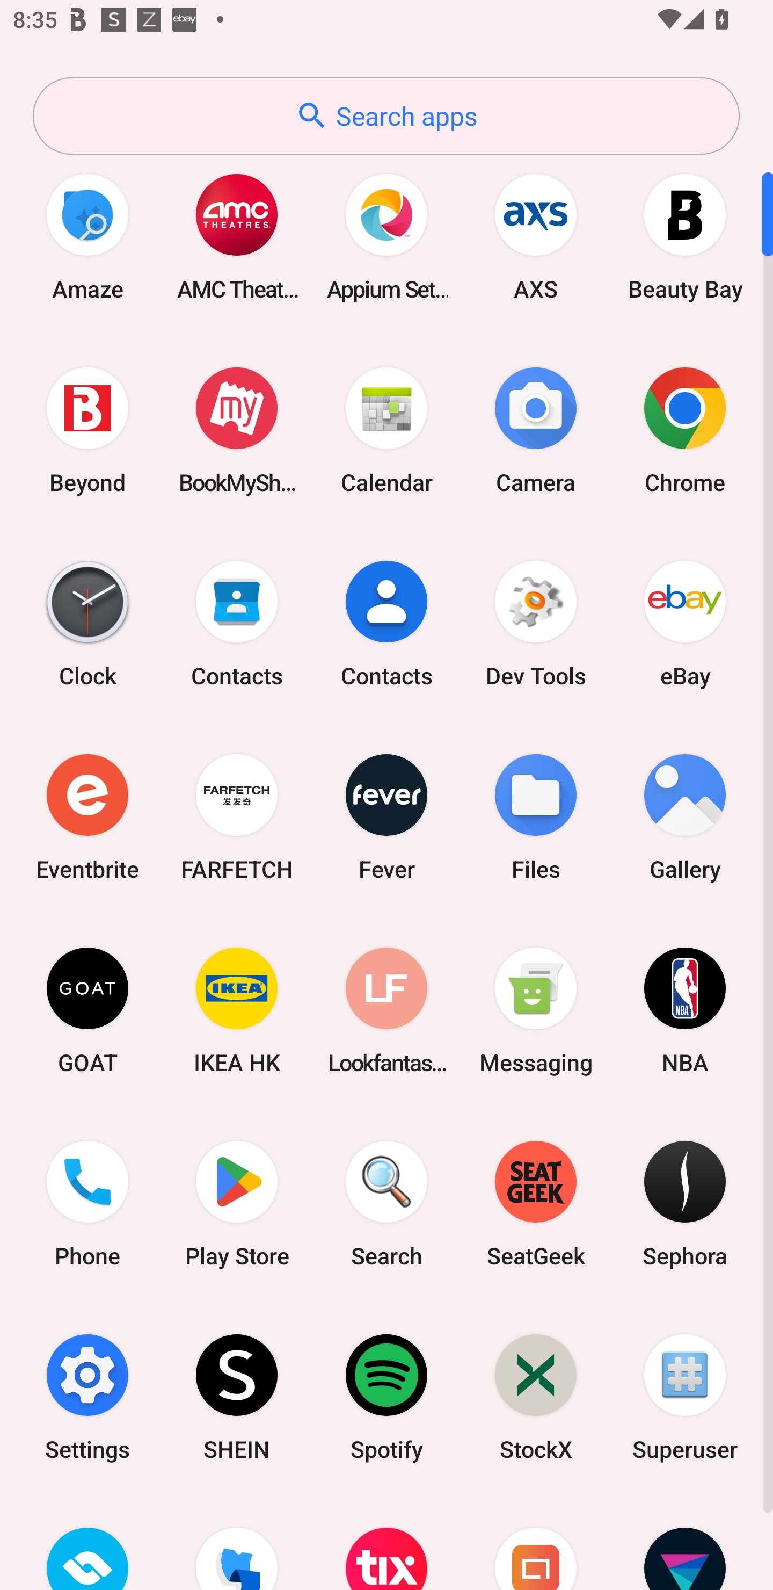  I want to click on TickPick, so click(237, 1542).